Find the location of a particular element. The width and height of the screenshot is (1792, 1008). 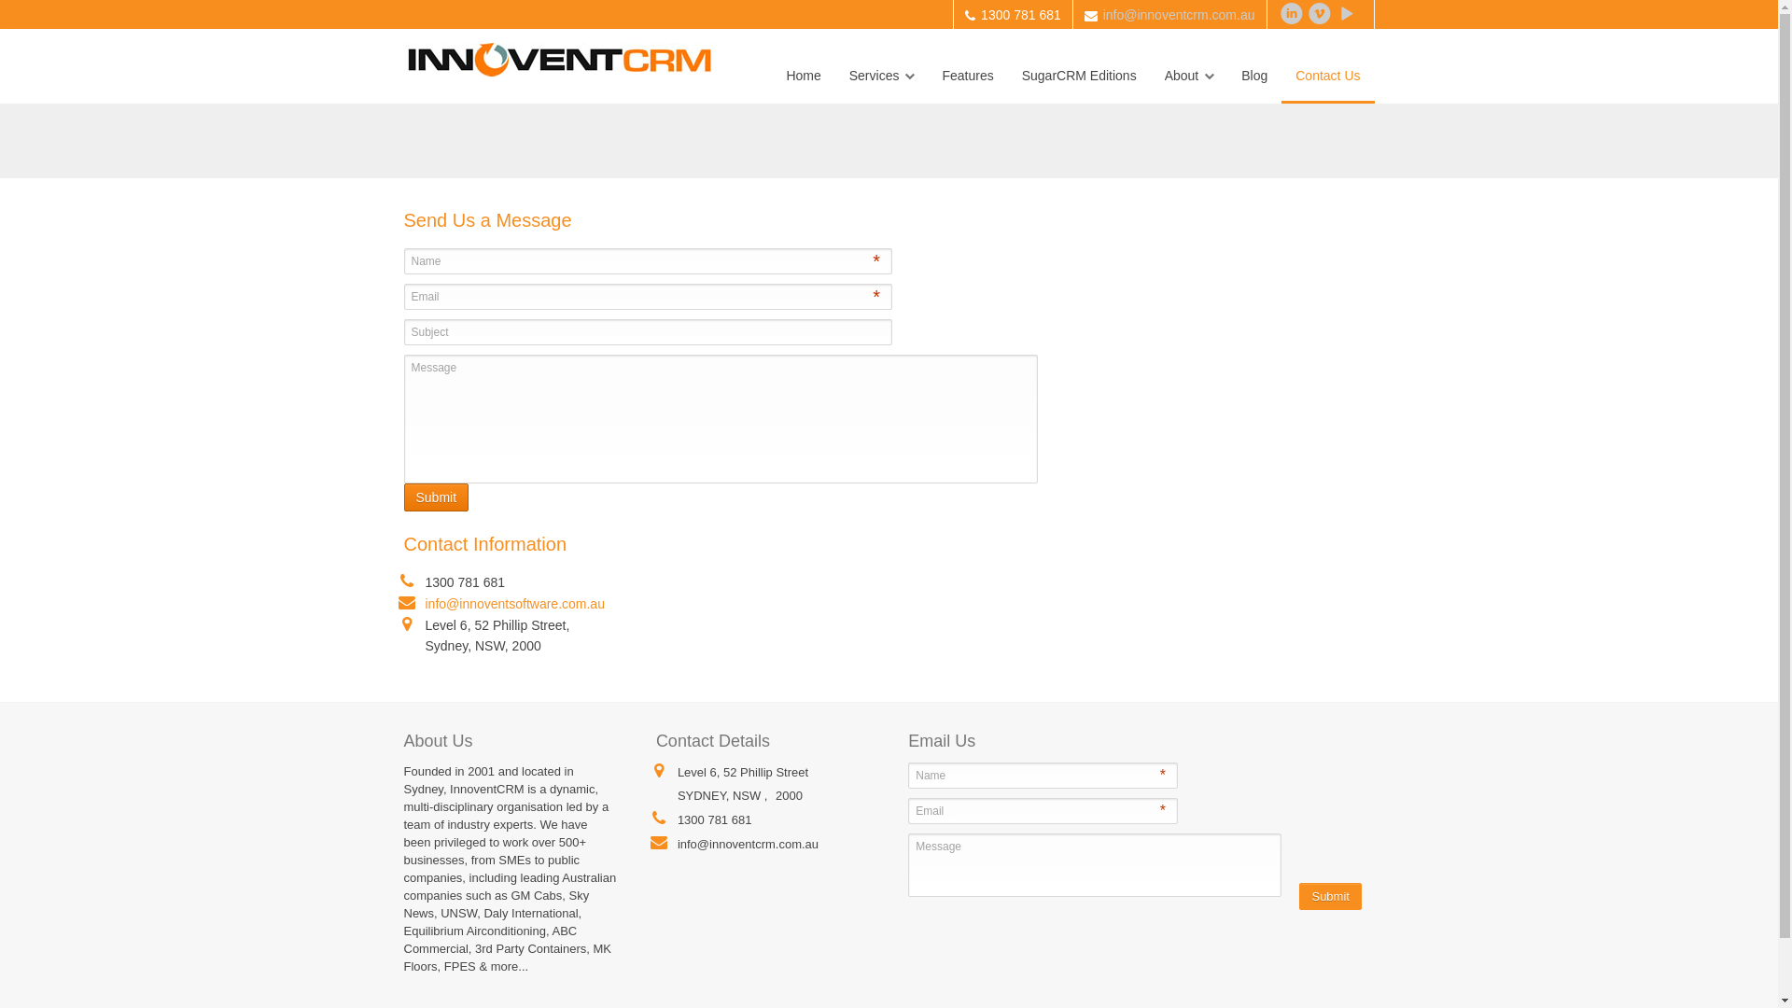

Contact Us is located at coordinates (1327, 76).